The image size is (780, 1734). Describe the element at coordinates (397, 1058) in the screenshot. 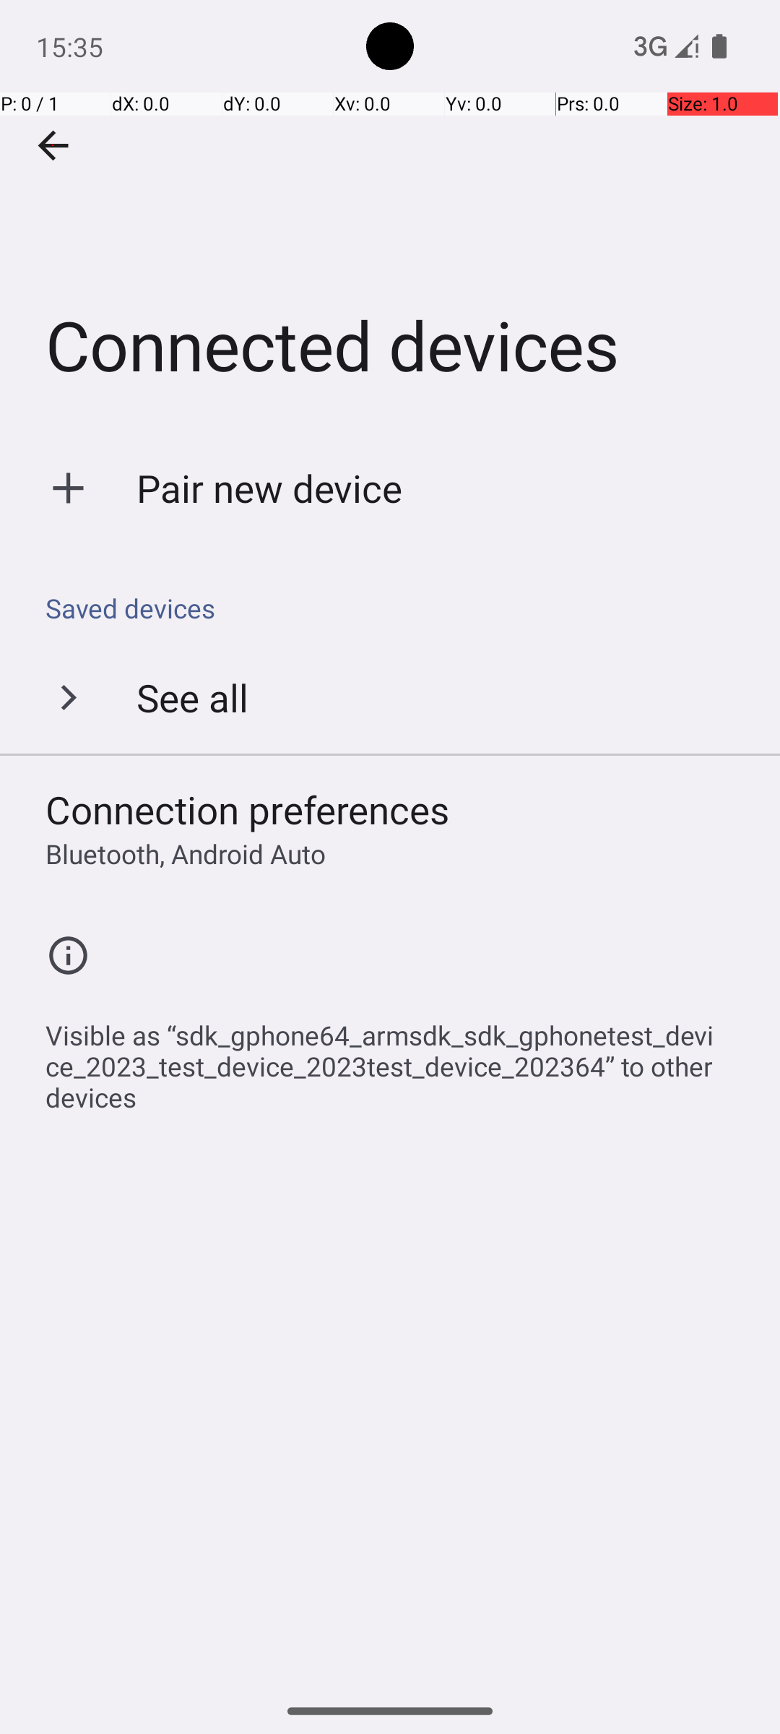

I see `Visible as “sdk_gphone64_armsdk_sdk_gphonetest_device_2023_test_device_2023test_device_202364” to other devices` at that location.